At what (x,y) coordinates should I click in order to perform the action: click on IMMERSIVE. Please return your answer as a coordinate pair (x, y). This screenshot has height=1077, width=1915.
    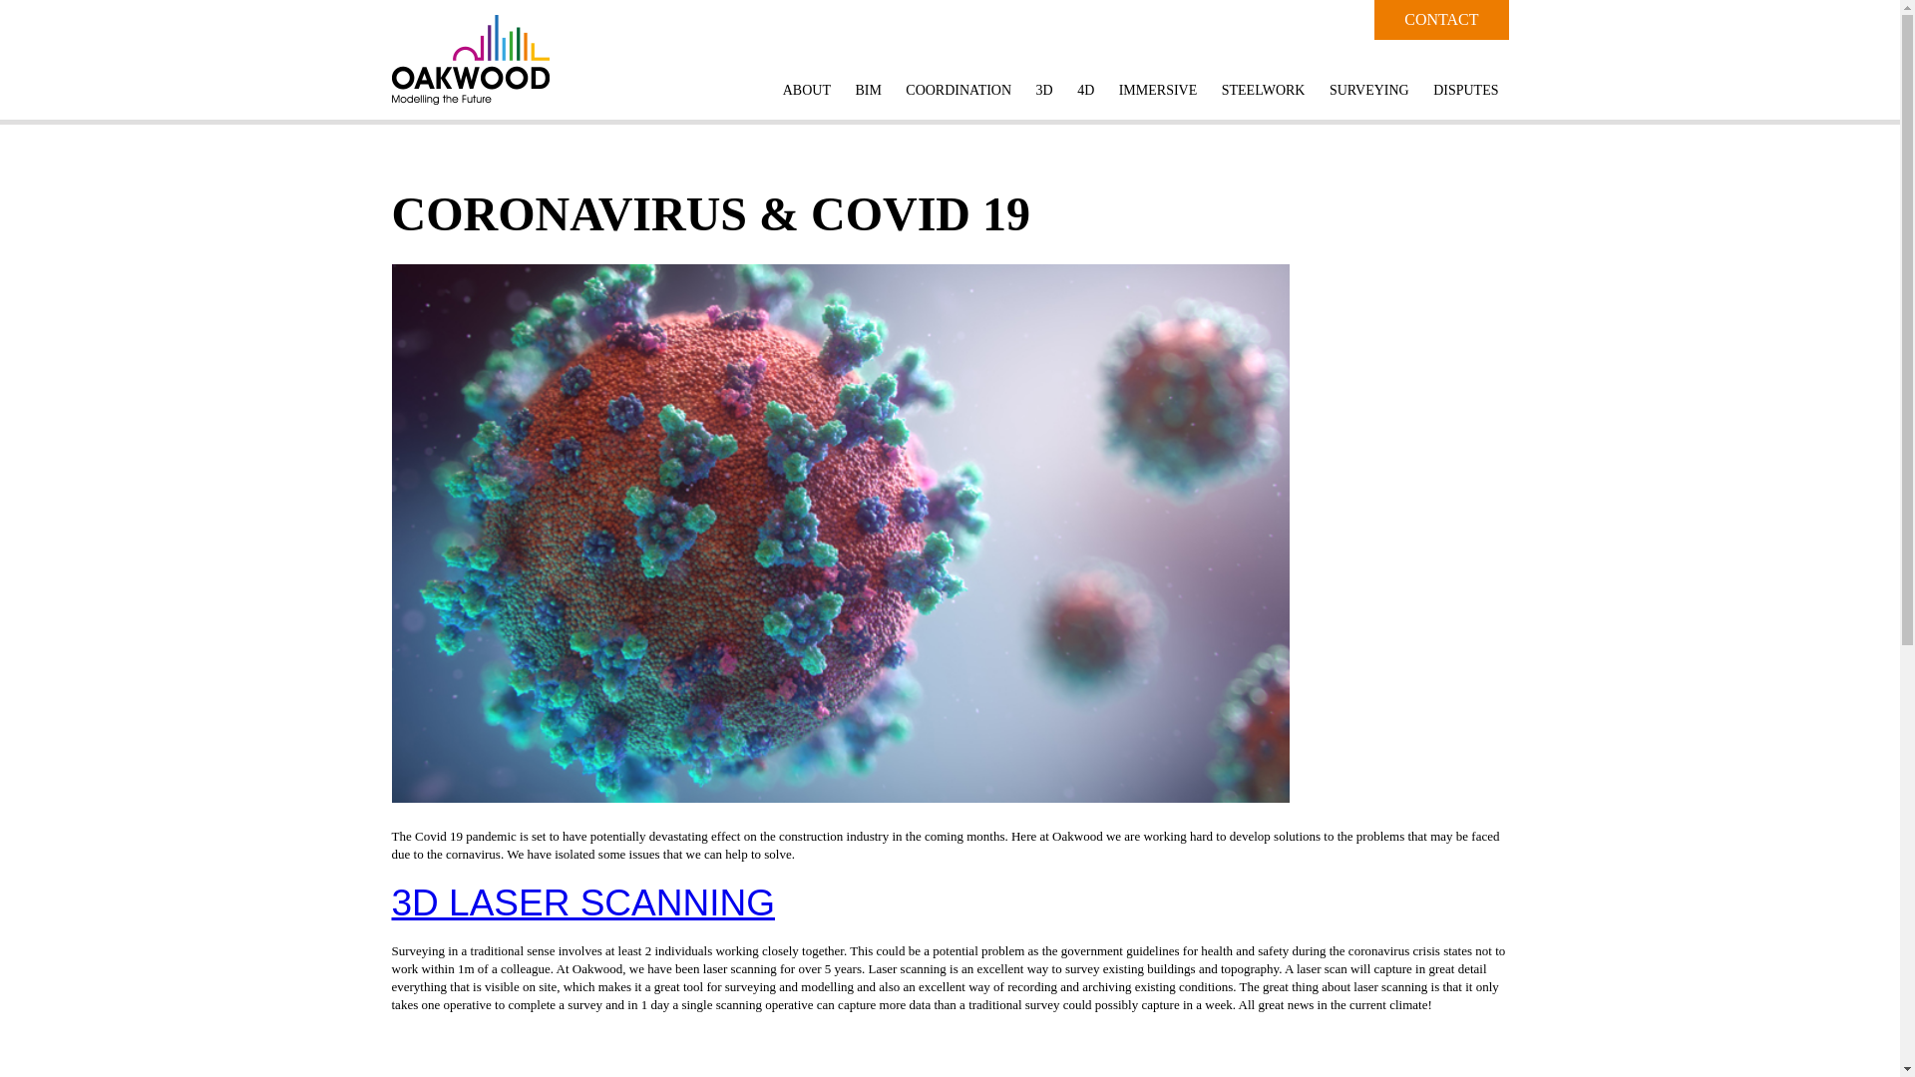
    Looking at the image, I should click on (1158, 92).